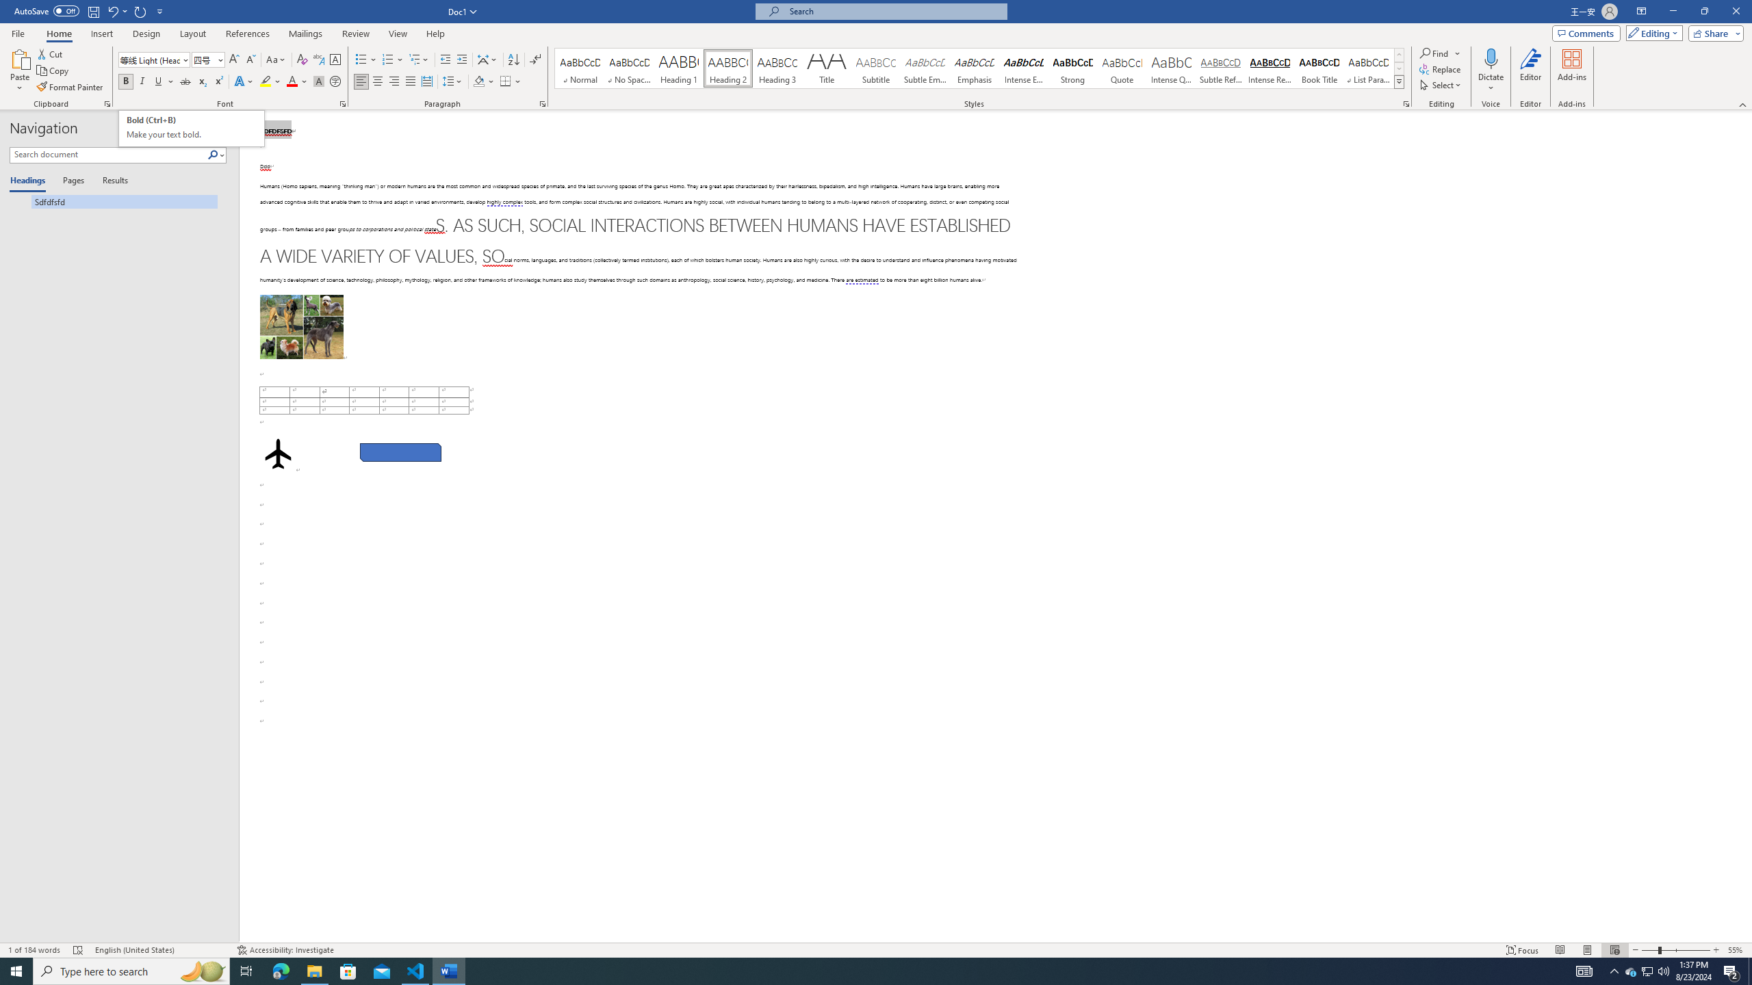 The width and height of the screenshot is (1752, 985). Describe the element at coordinates (400, 453) in the screenshot. I see `Rectangle: Diagonal Corners Snipped 2` at that location.